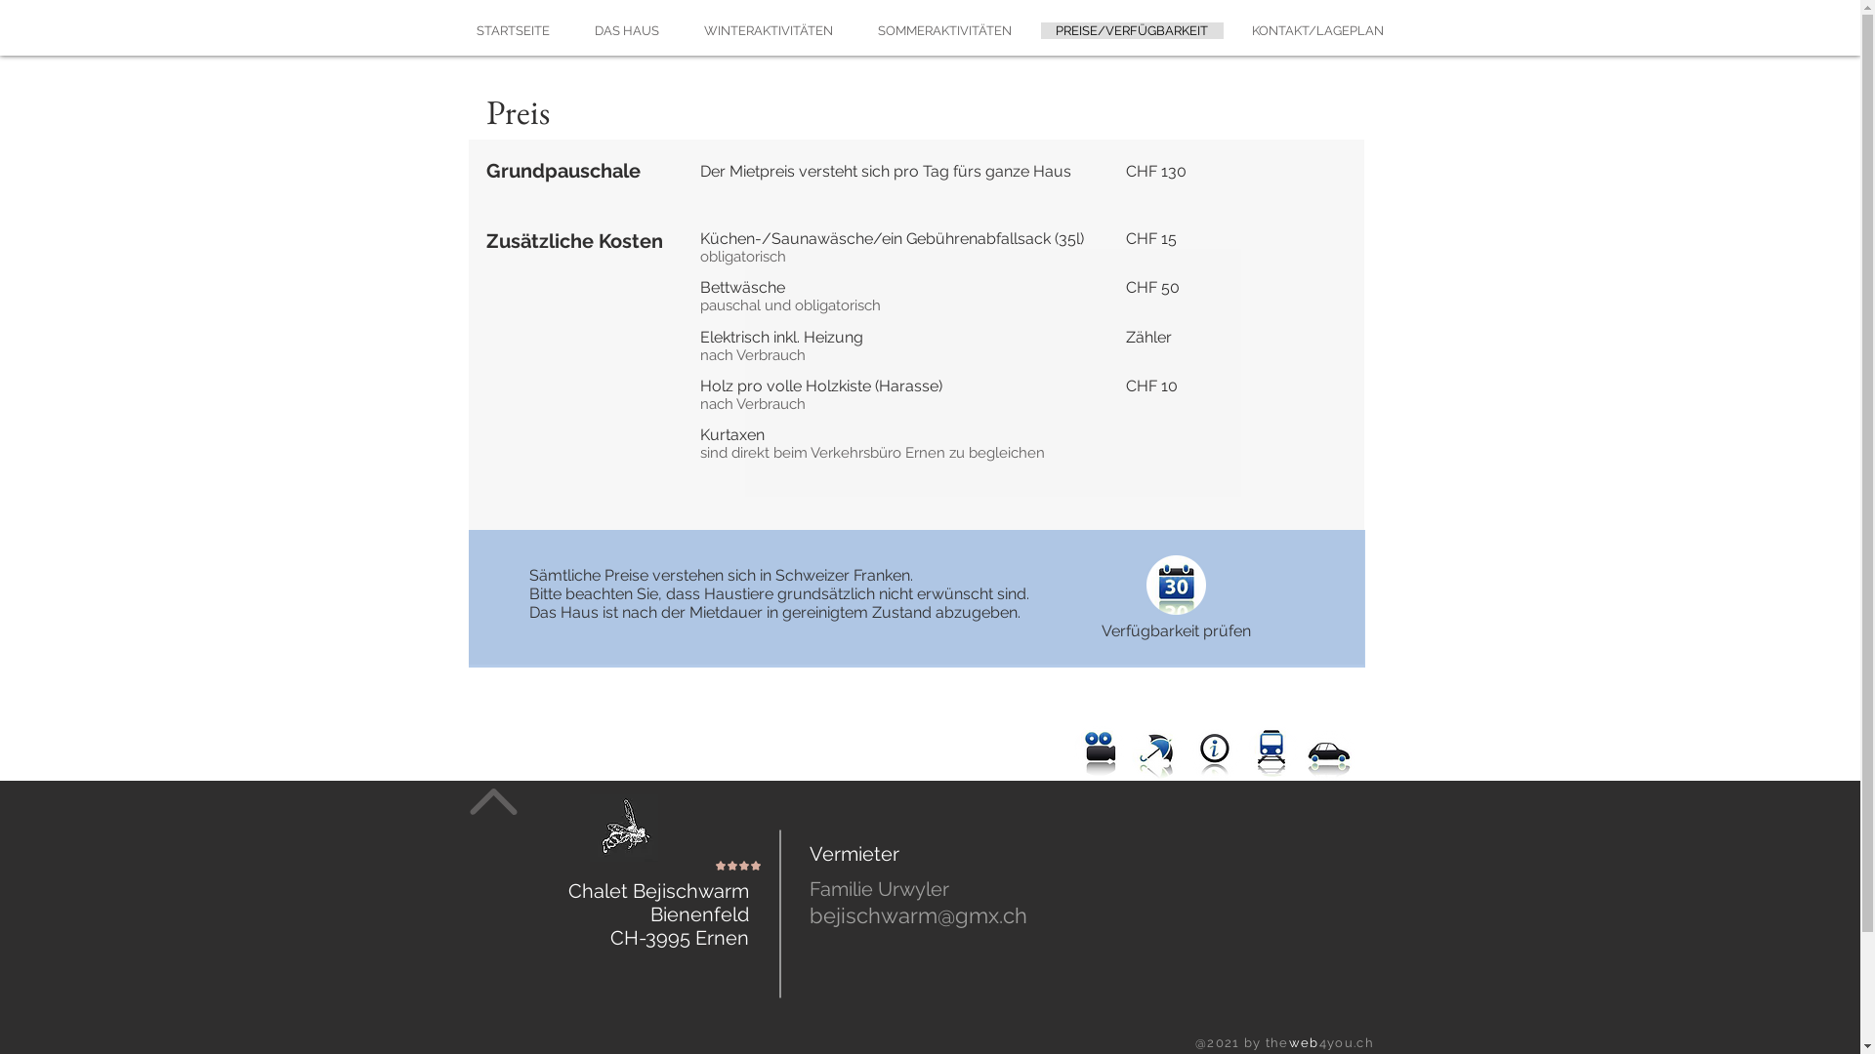 This screenshot has height=1054, width=1875. What do you see at coordinates (514, 31) in the screenshot?
I see `STARTSEITE` at bounding box center [514, 31].